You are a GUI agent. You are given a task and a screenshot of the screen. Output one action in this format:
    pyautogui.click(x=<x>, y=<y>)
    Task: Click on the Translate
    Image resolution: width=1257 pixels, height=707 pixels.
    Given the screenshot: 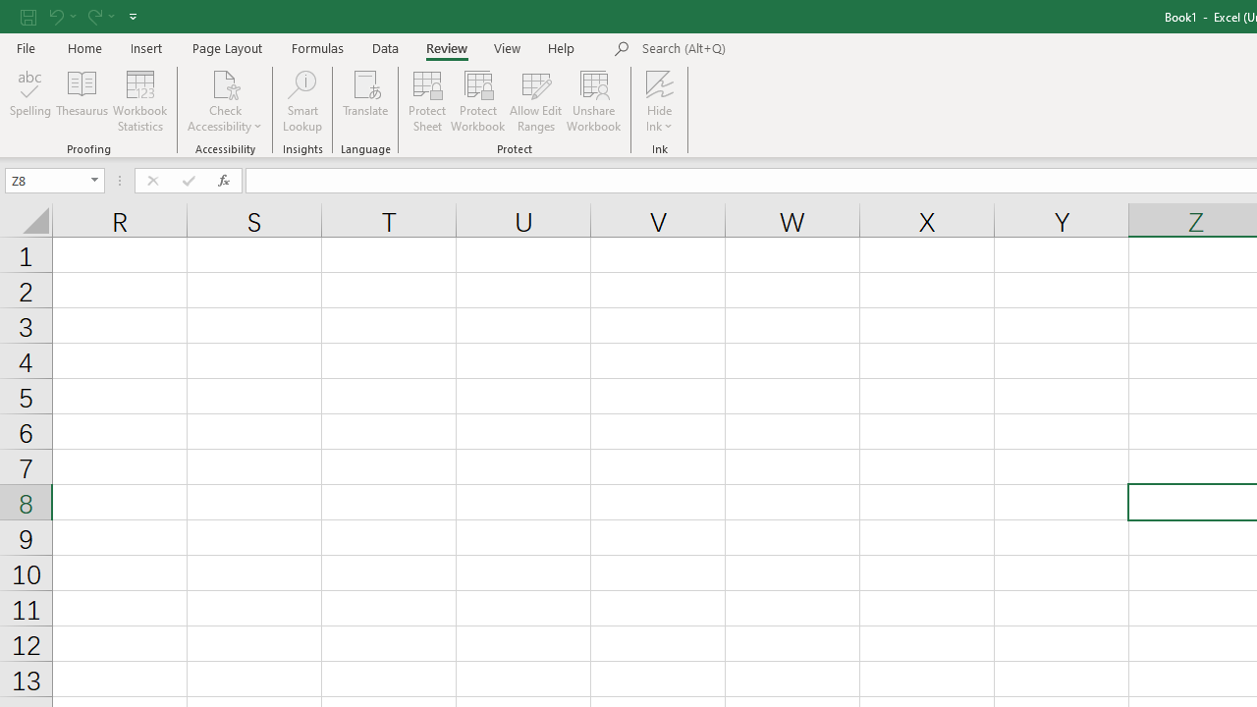 What is the action you would take?
    pyautogui.click(x=365, y=100)
    